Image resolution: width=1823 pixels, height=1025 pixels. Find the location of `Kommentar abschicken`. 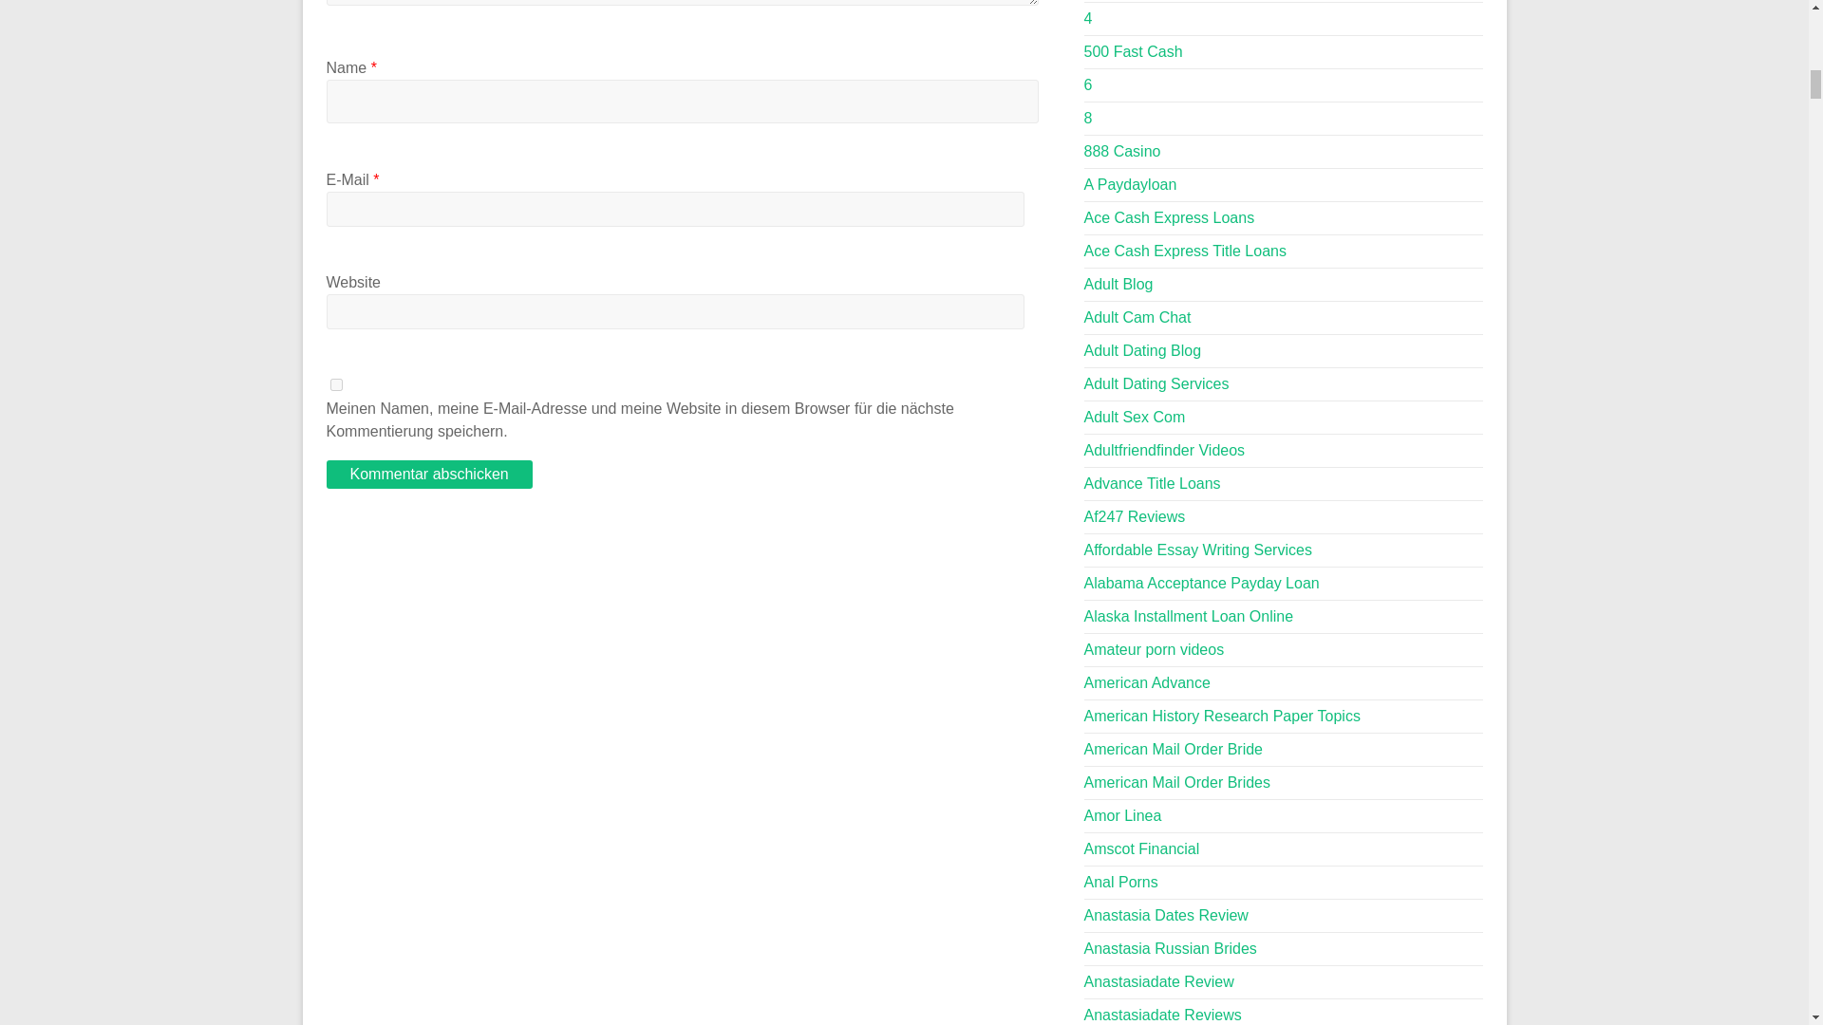

Kommentar abschicken is located at coordinates (429, 475).